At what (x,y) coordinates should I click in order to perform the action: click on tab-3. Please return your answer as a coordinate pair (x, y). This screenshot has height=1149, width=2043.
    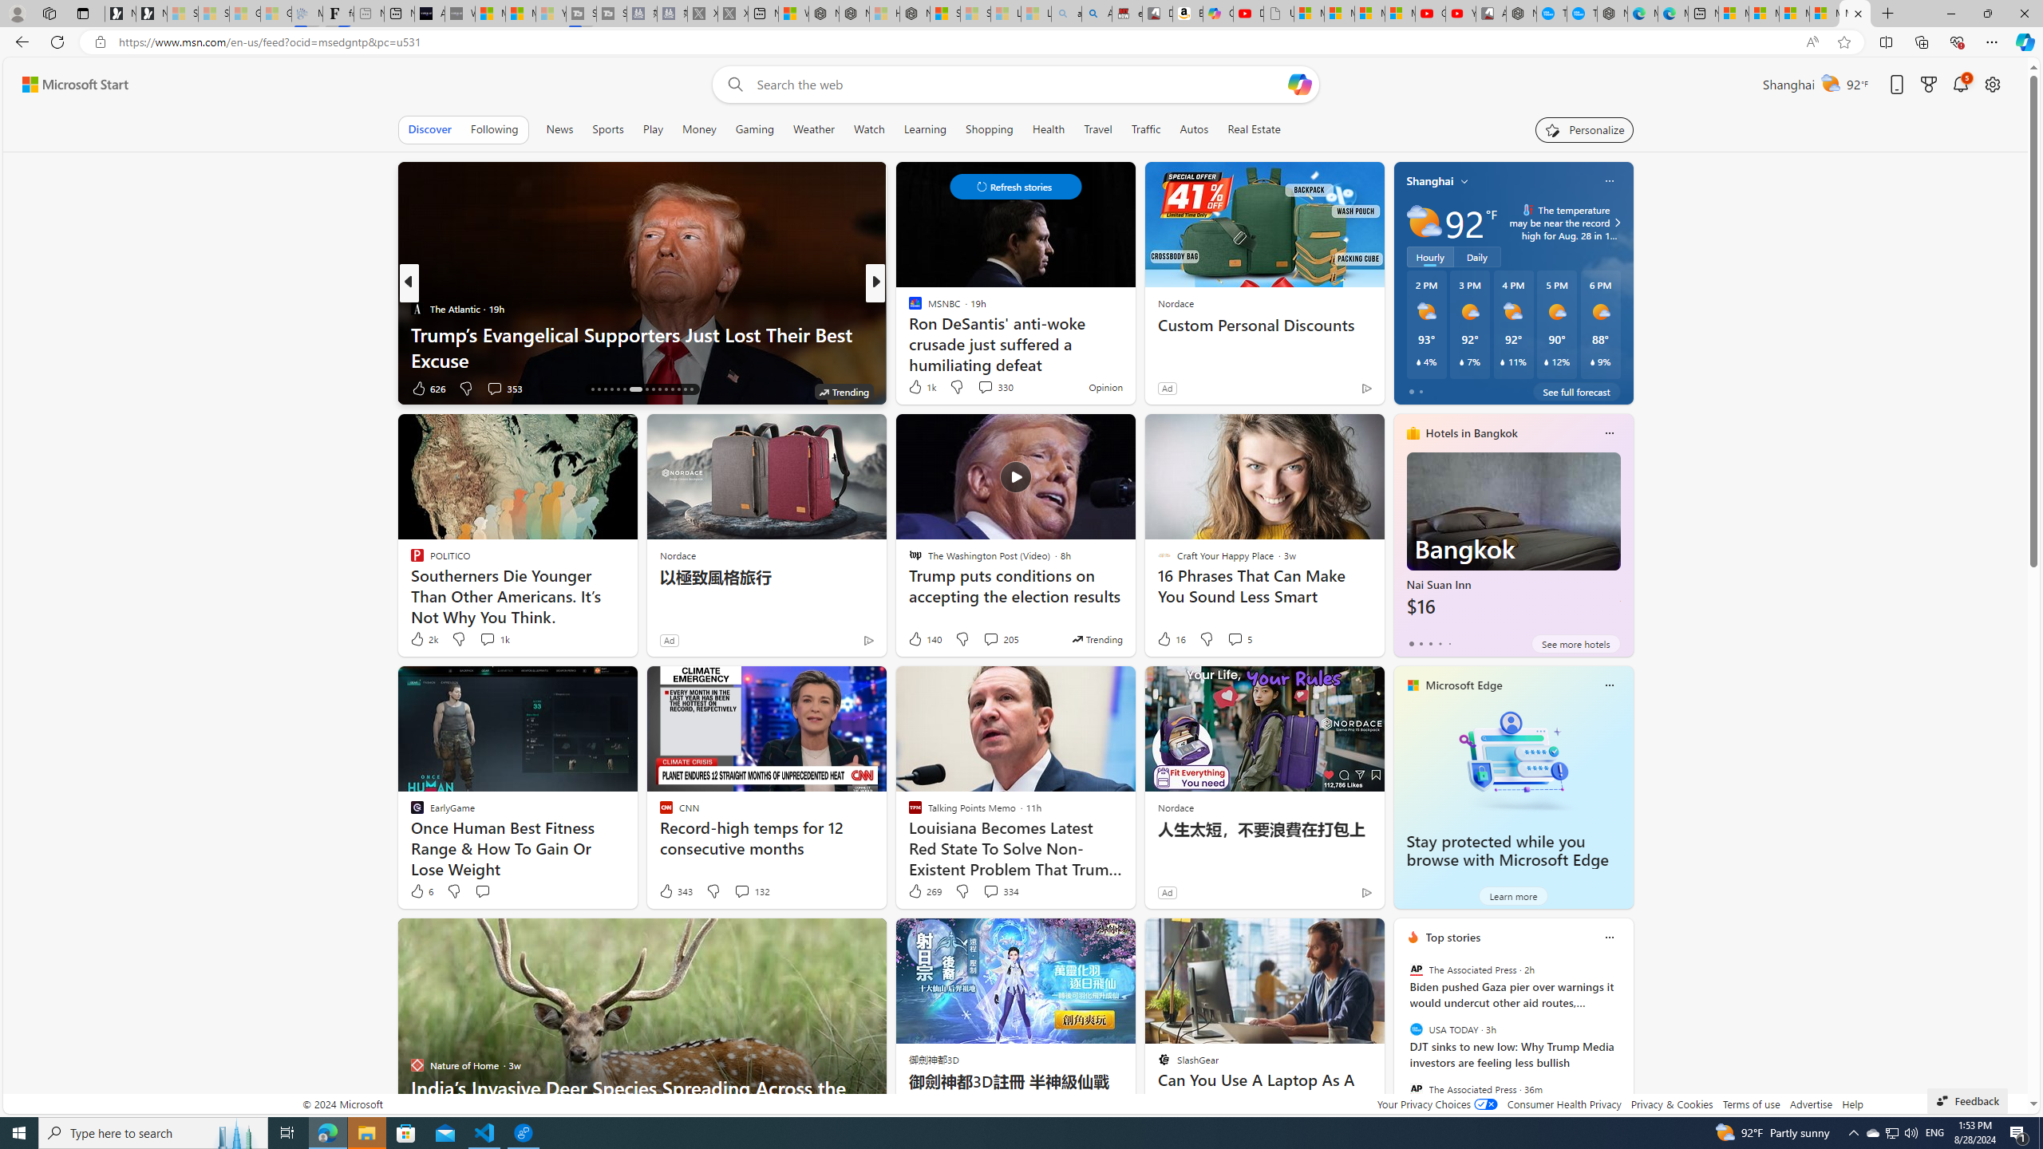
    Looking at the image, I should click on (1439, 643).